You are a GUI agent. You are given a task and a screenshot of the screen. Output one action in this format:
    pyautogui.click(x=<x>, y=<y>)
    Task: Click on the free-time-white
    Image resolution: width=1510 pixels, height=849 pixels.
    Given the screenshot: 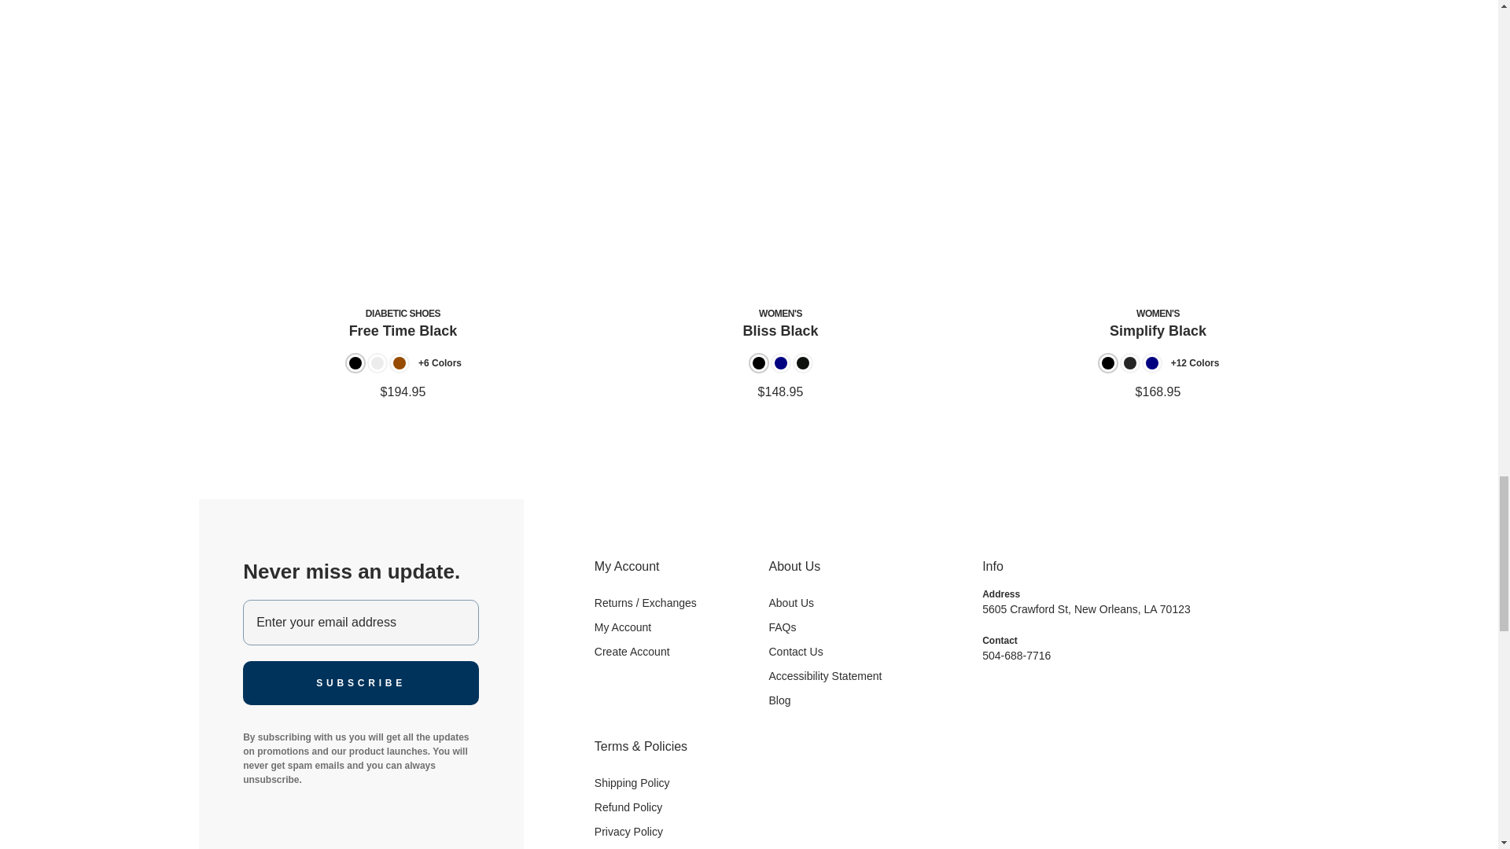 What is the action you would take?
    pyautogui.click(x=377, y=362)
    